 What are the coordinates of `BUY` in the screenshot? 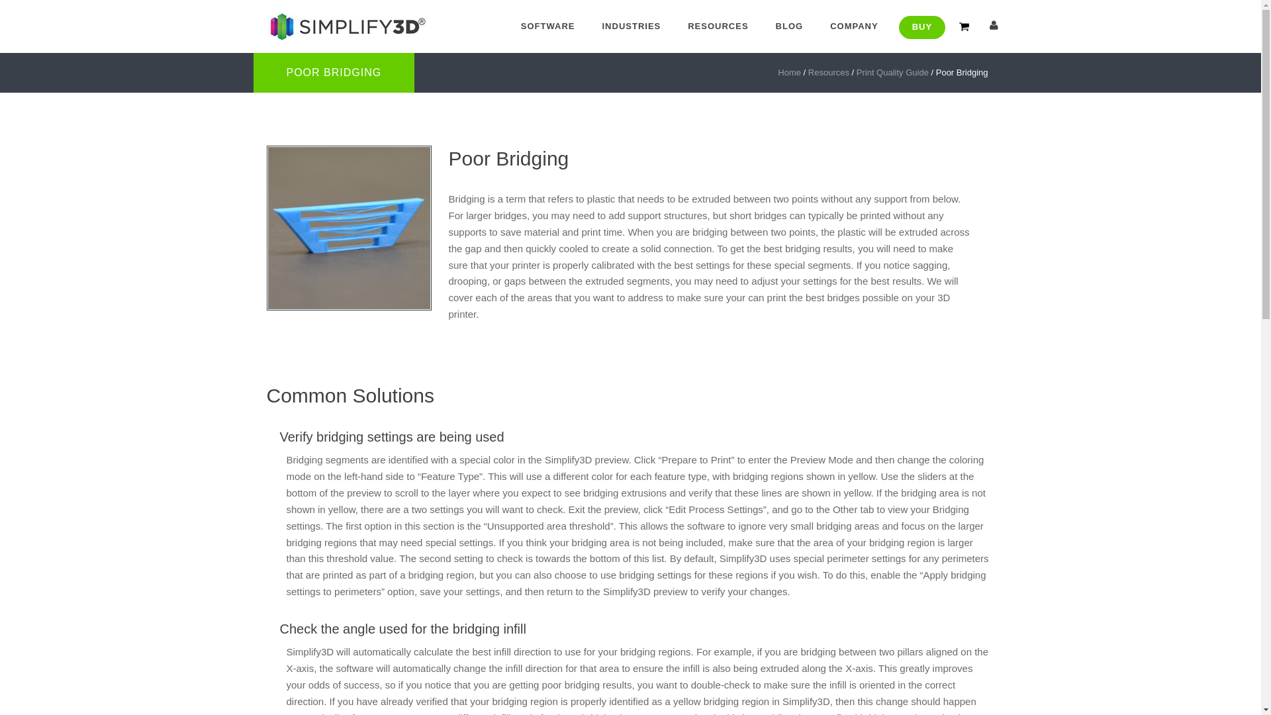 It's located at (921, 27).